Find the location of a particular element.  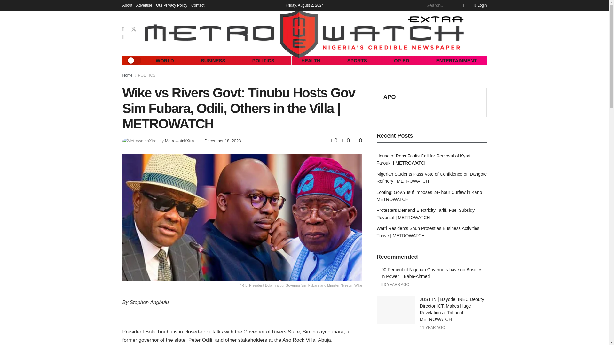

ENTERTAINMENT is located at coordinates (456, 60).